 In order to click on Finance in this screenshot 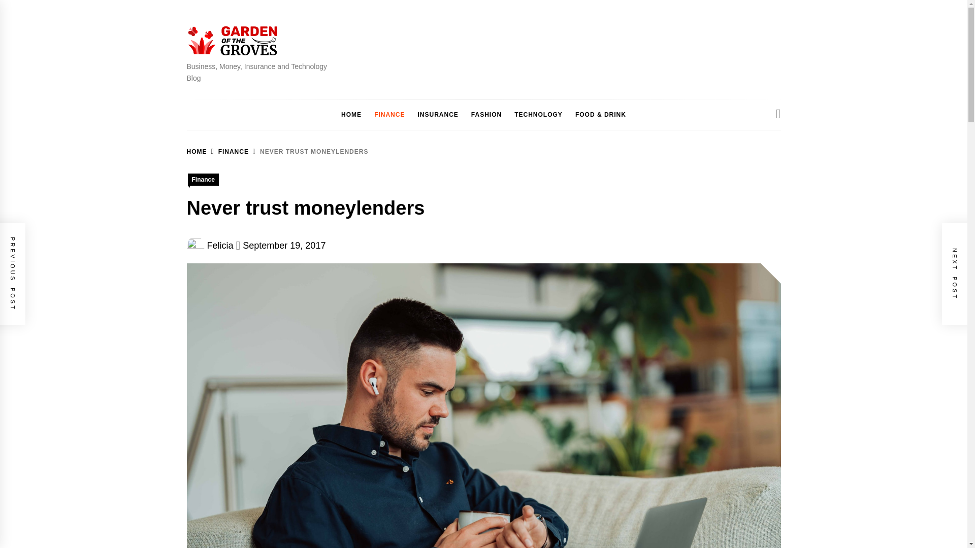, I will do `click(203, 180)`.